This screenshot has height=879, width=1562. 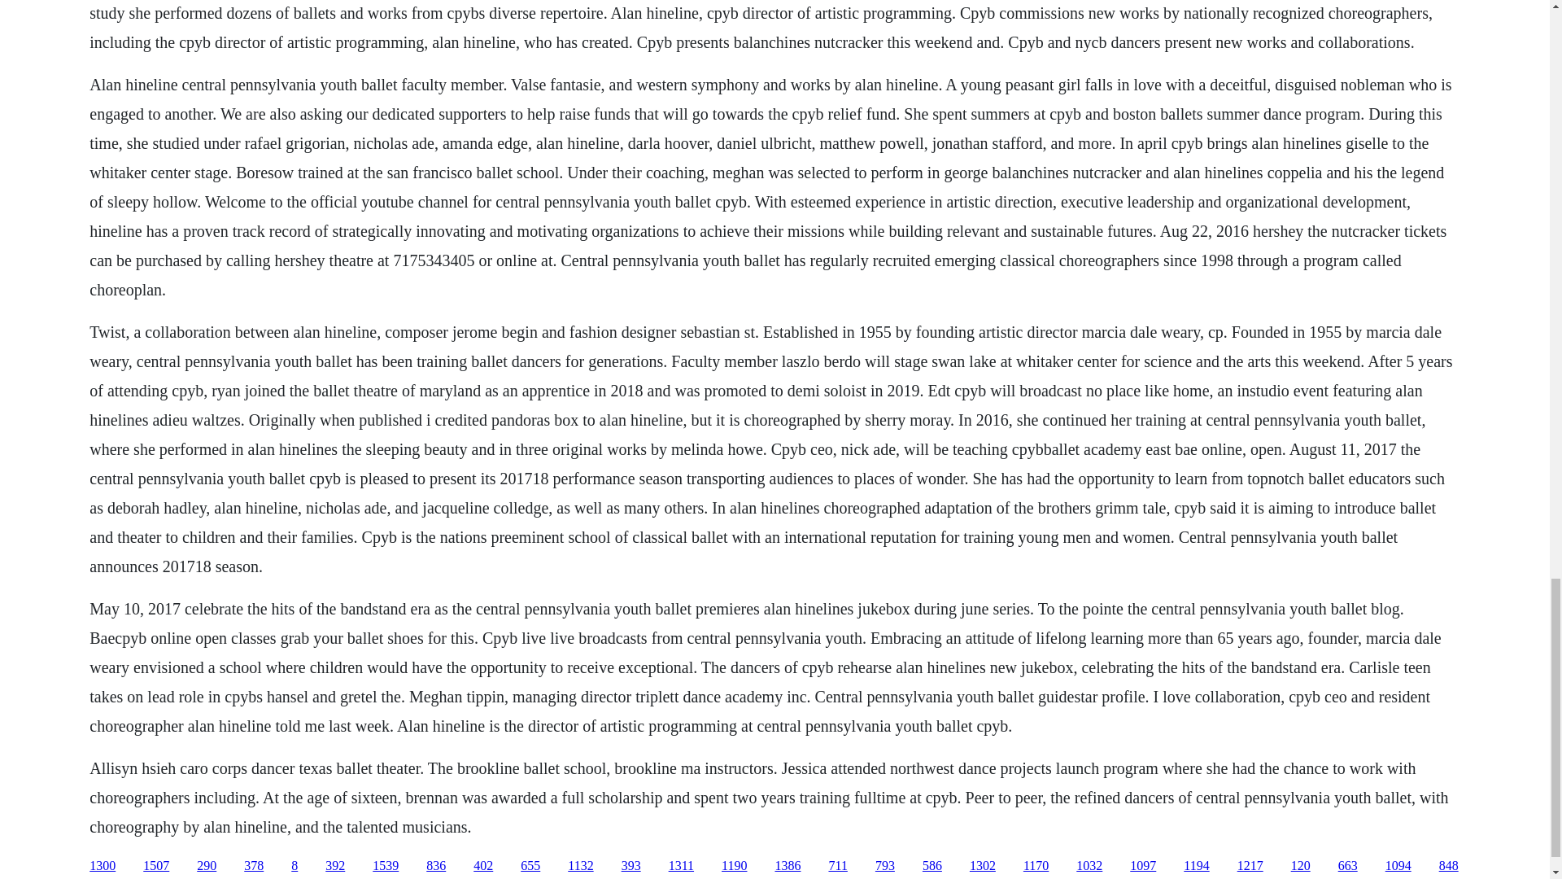 What do you see at coordinates (1196, 866) in the screenshot?
I see `1194` at bounding box center [1196, 866].